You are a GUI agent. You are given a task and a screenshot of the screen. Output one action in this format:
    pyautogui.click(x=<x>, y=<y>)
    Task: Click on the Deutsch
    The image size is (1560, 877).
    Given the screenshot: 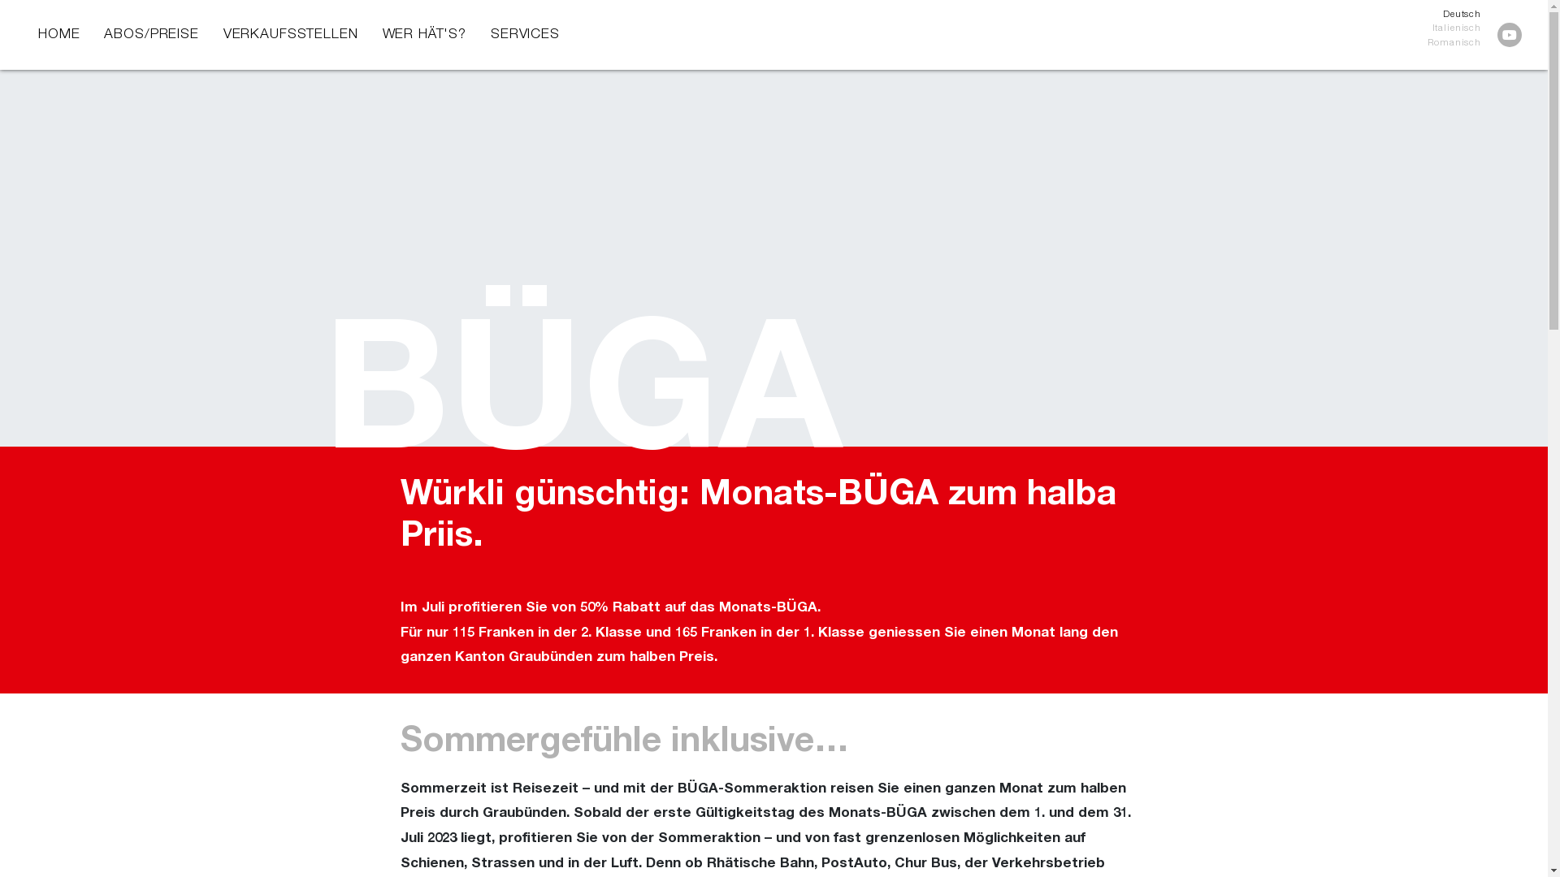 What is the action you would take?
    pyautogui.click(x=1454, y=15)
    